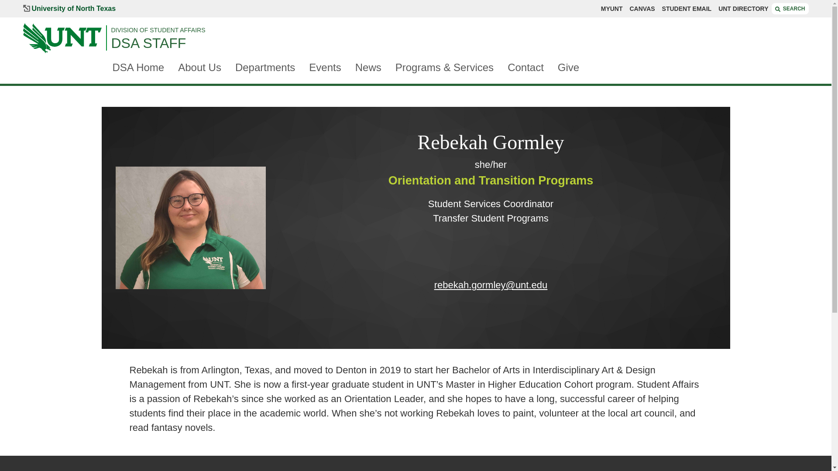  What do you see at coordinates (642, 9) in the screenshot?
I see `CANVAS` at bounding box center [642, 9].